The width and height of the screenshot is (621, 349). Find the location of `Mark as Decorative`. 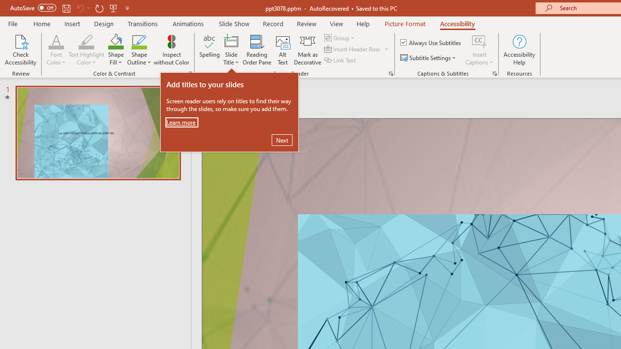

Mark as Decorative is located at coordinates (308, 49).